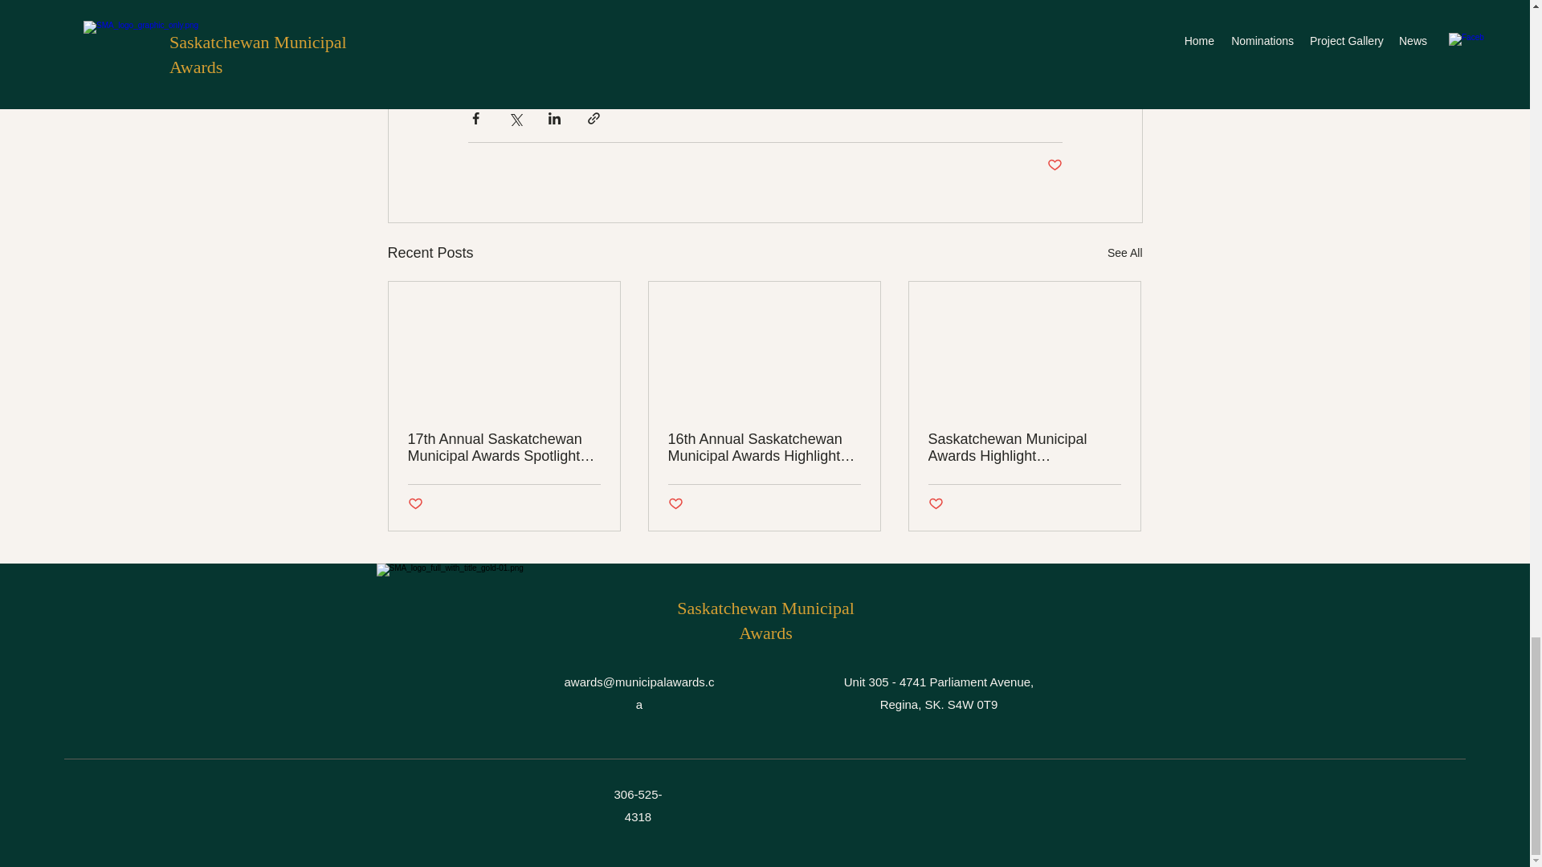 The height and width of the screenshot is (867, 1542). I want to click on Post not marked as liked, so click(675, 504).